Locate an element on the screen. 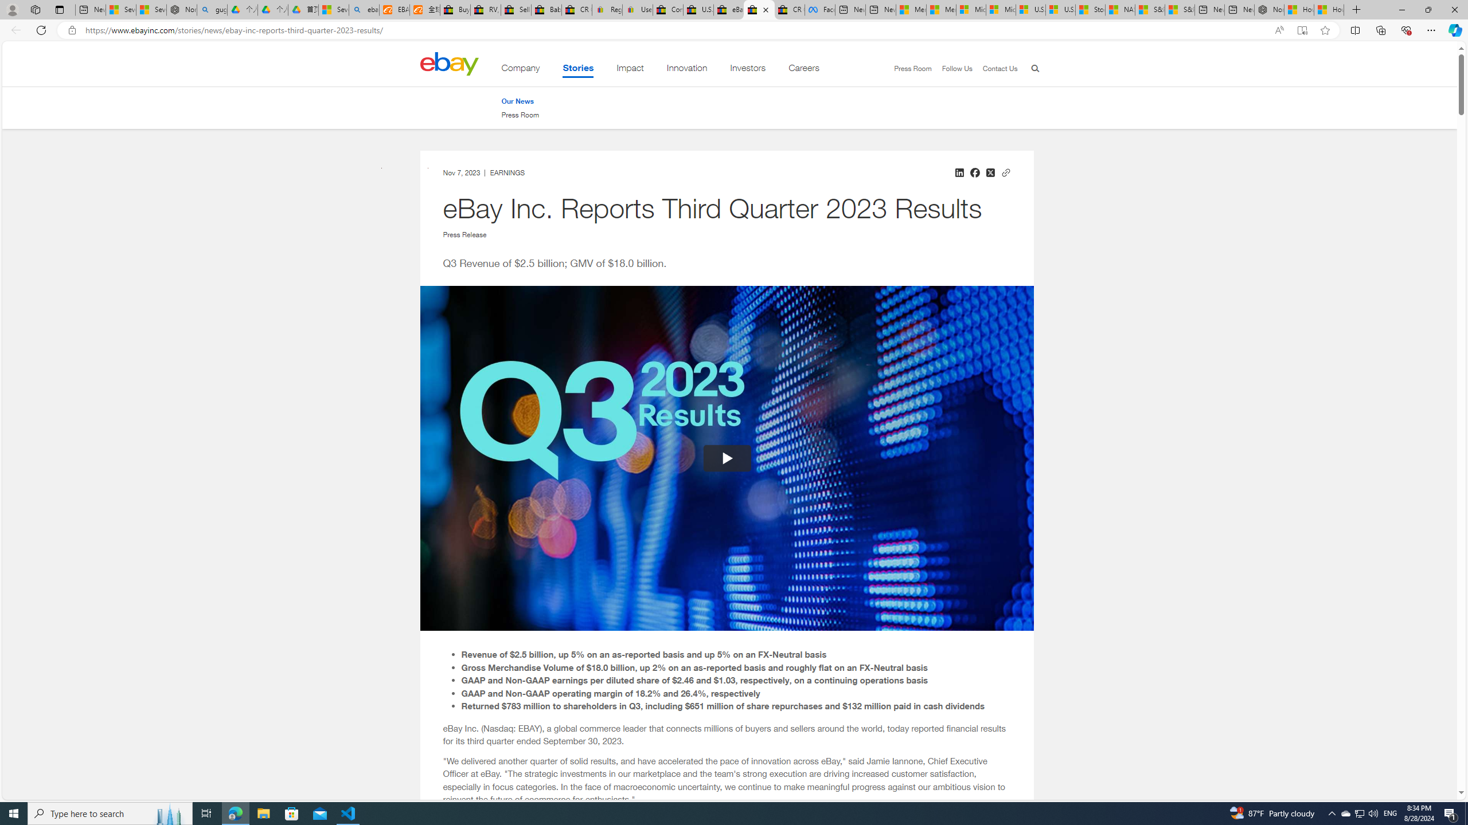 The width and height of the screenshot is (1468, 825). Press Room is located at coordinates (520, 115).